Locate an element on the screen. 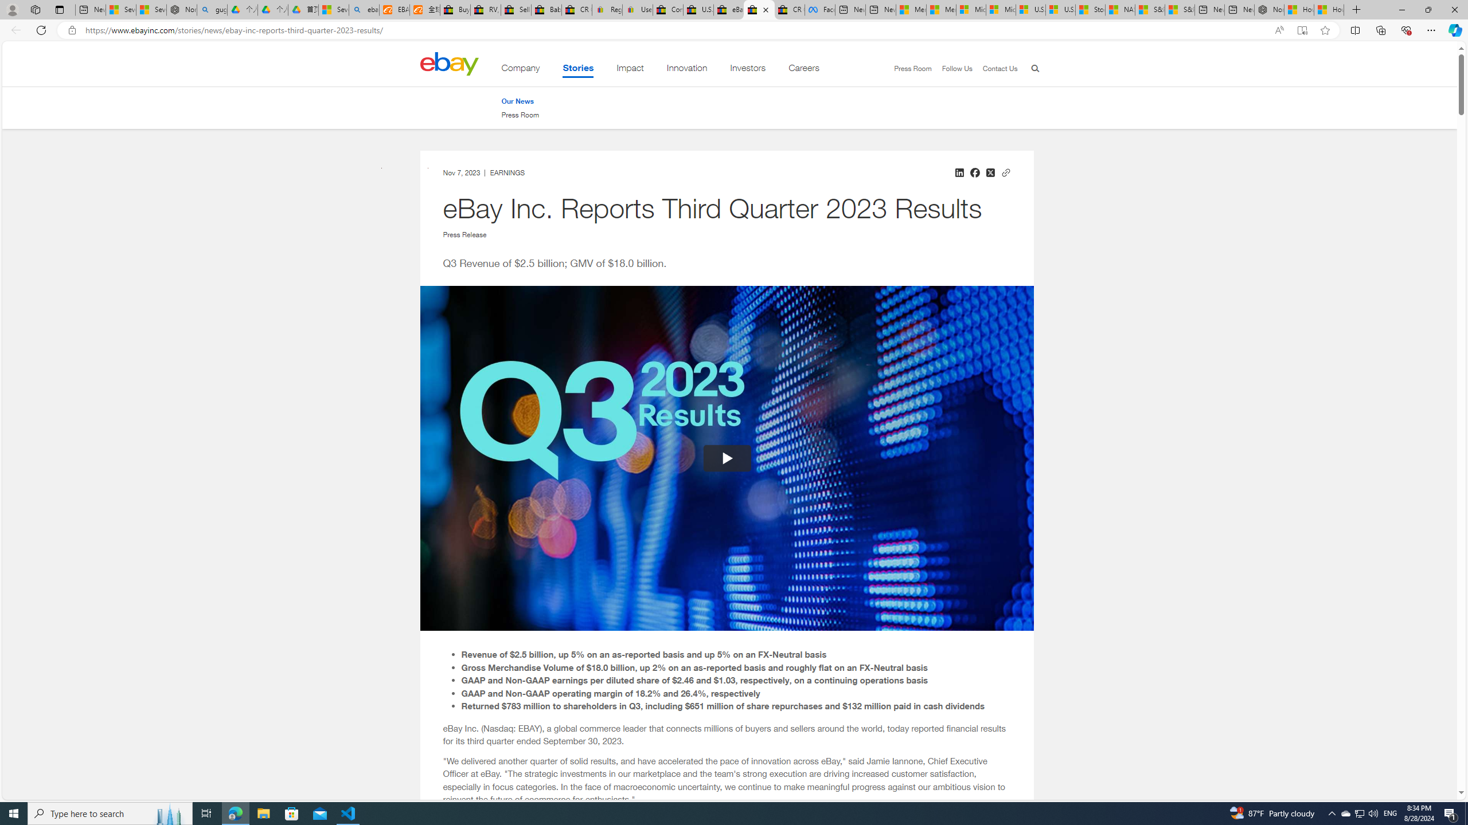 The width and height of the screenshot is (1468, 825). Press Room is located at coordinates (520, 115).